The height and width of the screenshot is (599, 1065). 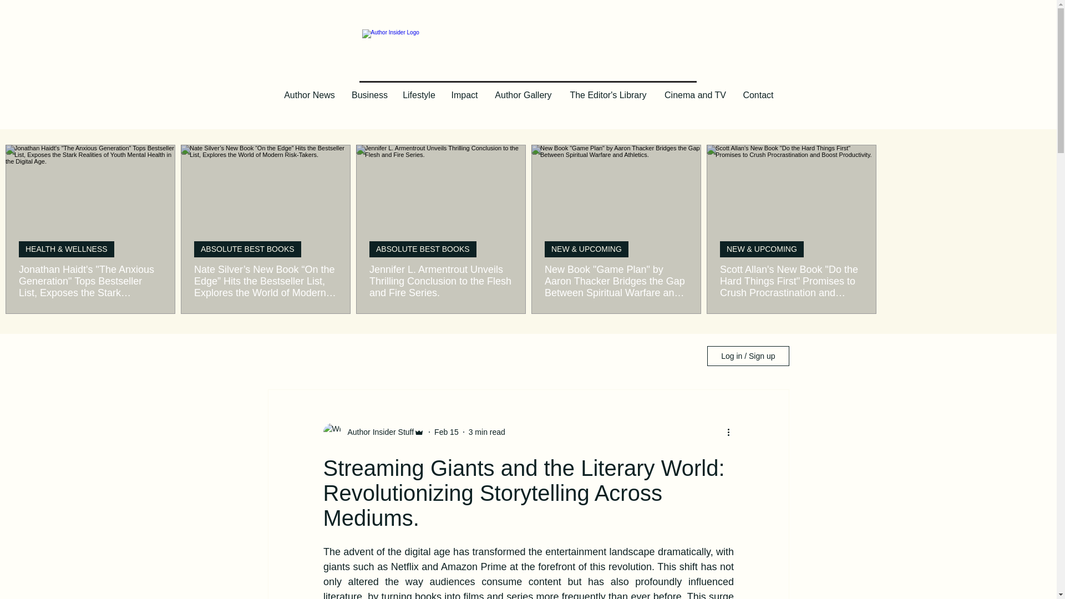 What do you see at coordinates (423, 250) in the screenshot?
I see `ABSOLUTE BEST BOOKS` at bounding box center [423, 250].